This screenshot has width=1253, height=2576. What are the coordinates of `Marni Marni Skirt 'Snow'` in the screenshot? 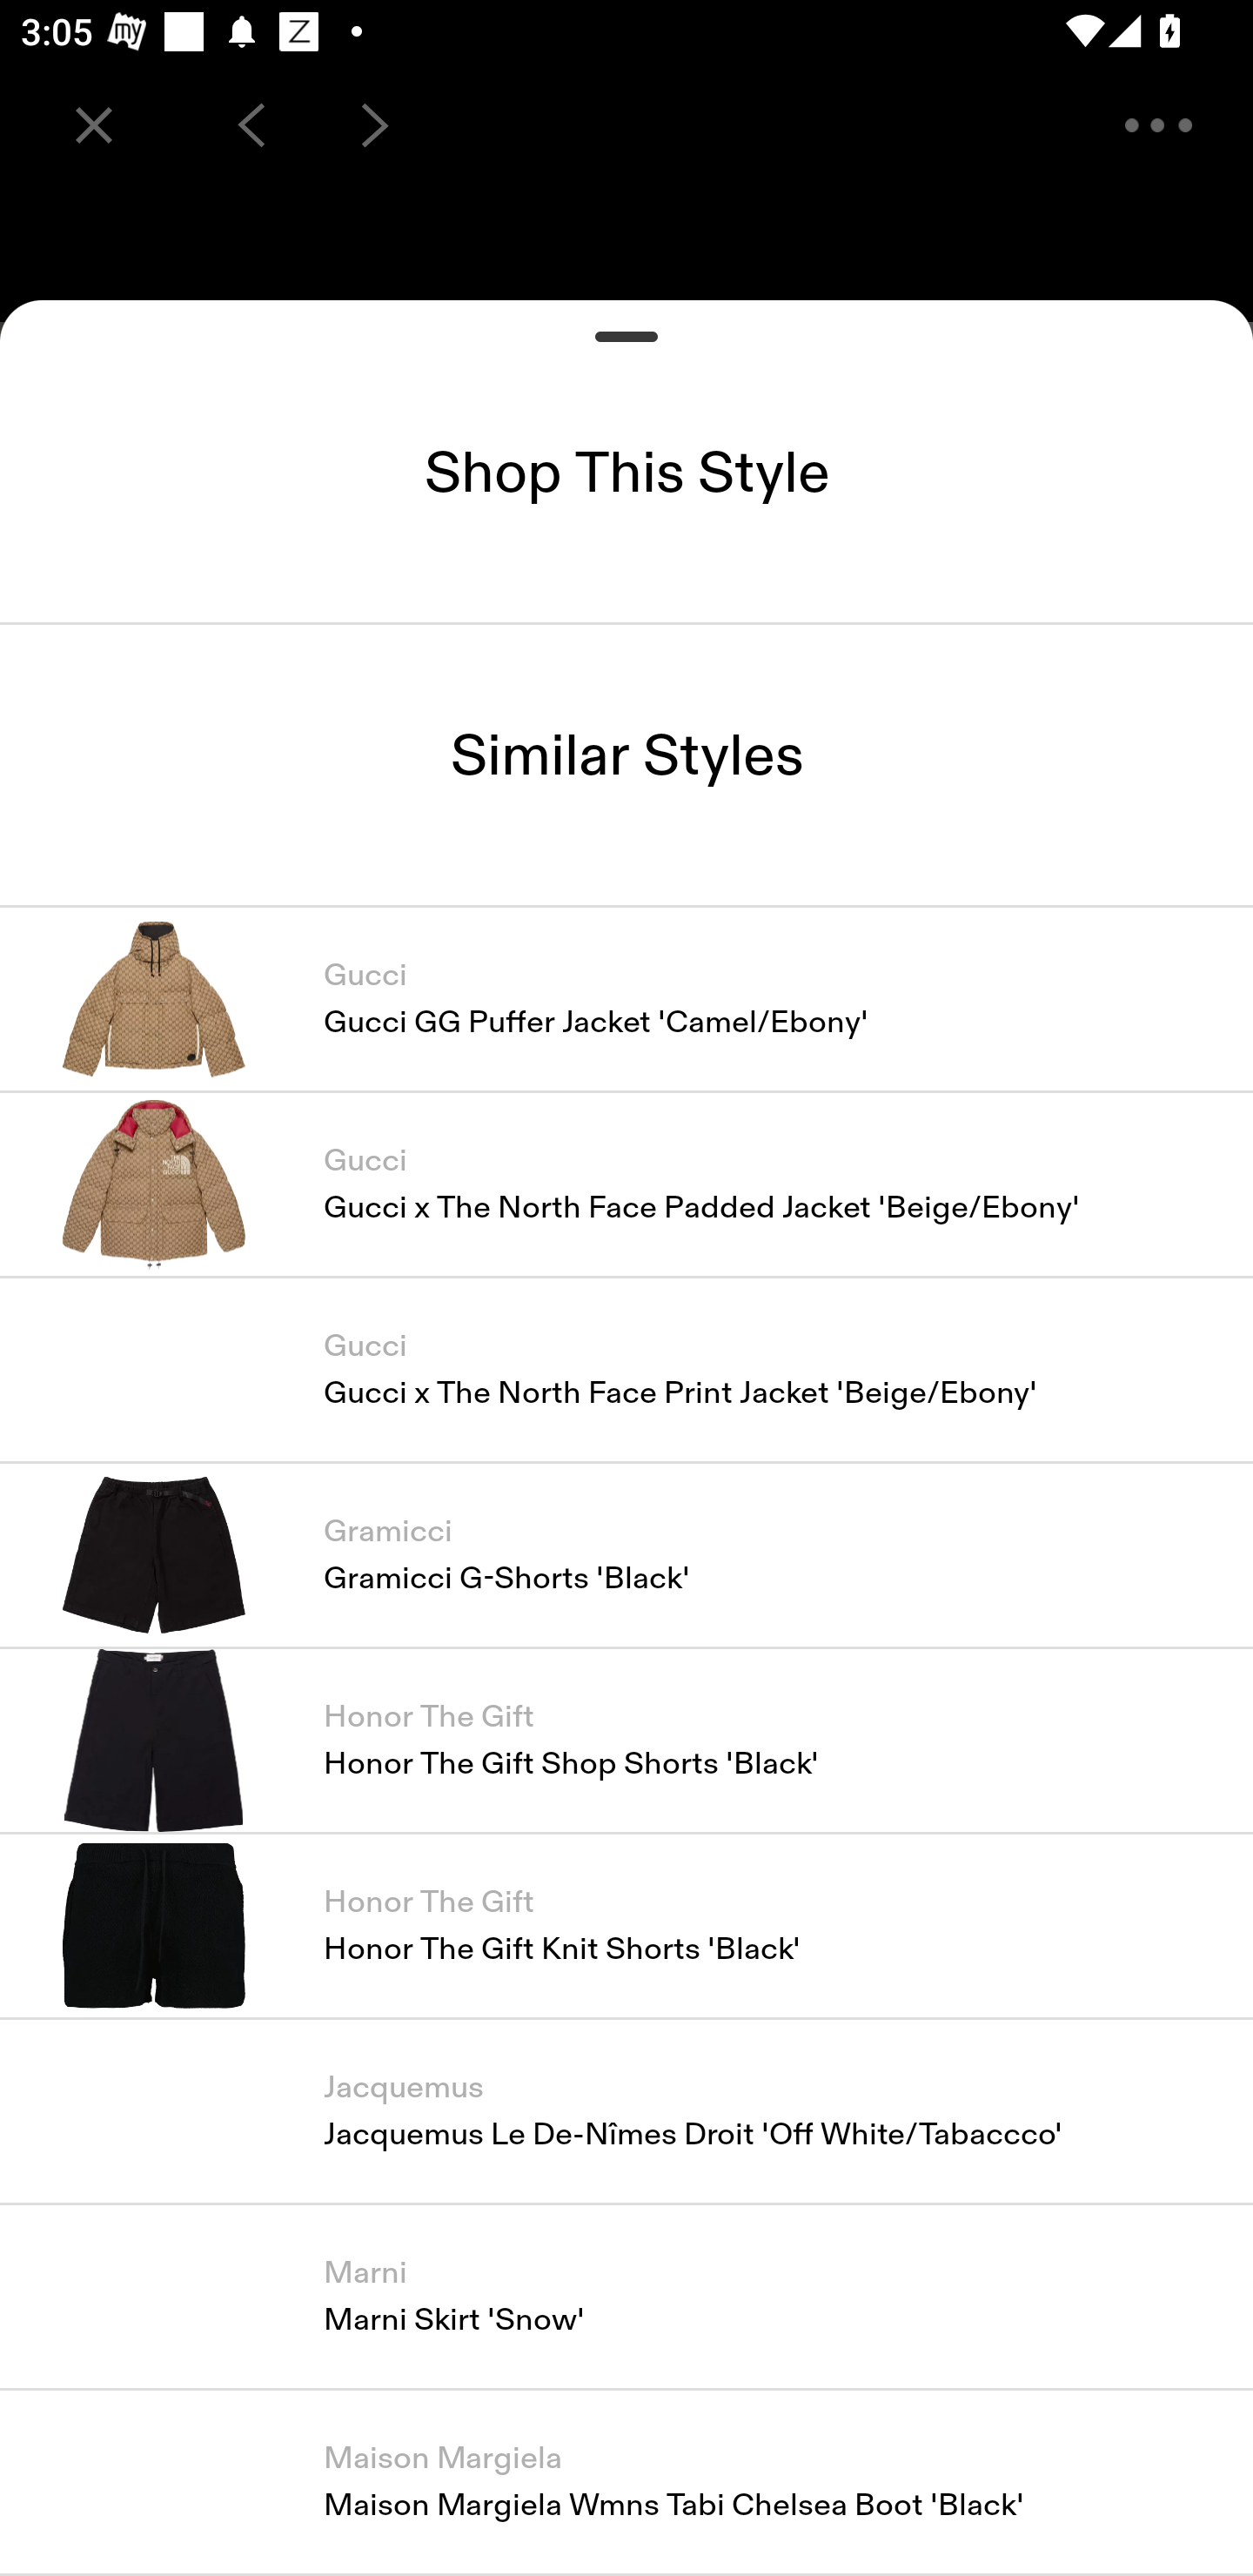 It's located at (626, 2296).